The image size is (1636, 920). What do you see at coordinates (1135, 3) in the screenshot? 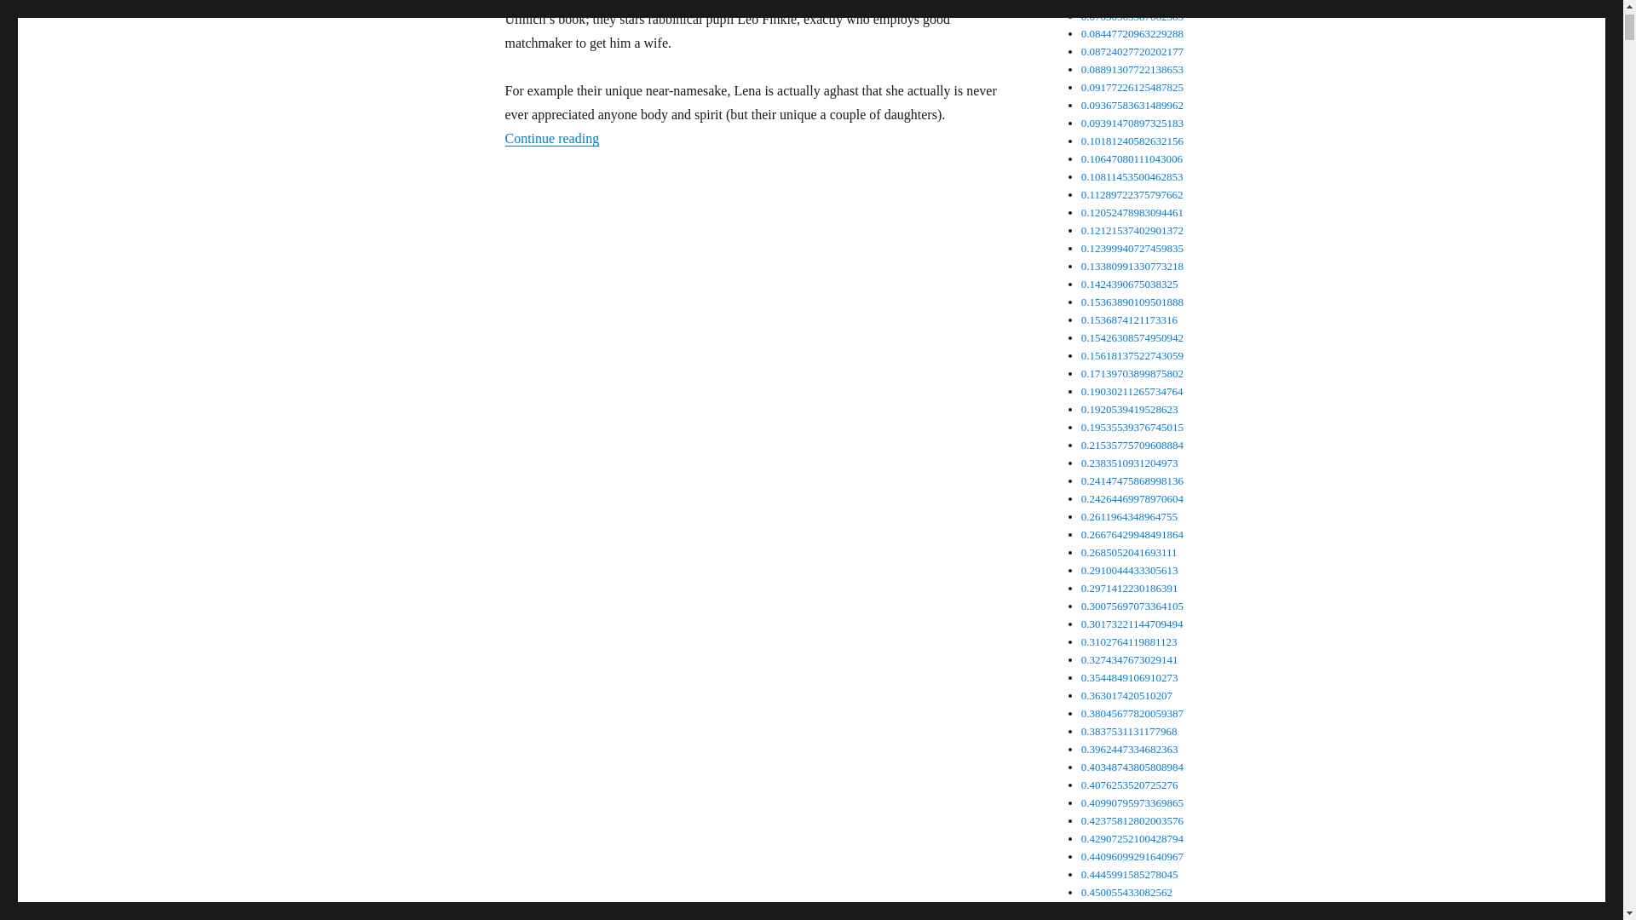
I see `0.038674021625345056` at bounding box center [1135, 3].